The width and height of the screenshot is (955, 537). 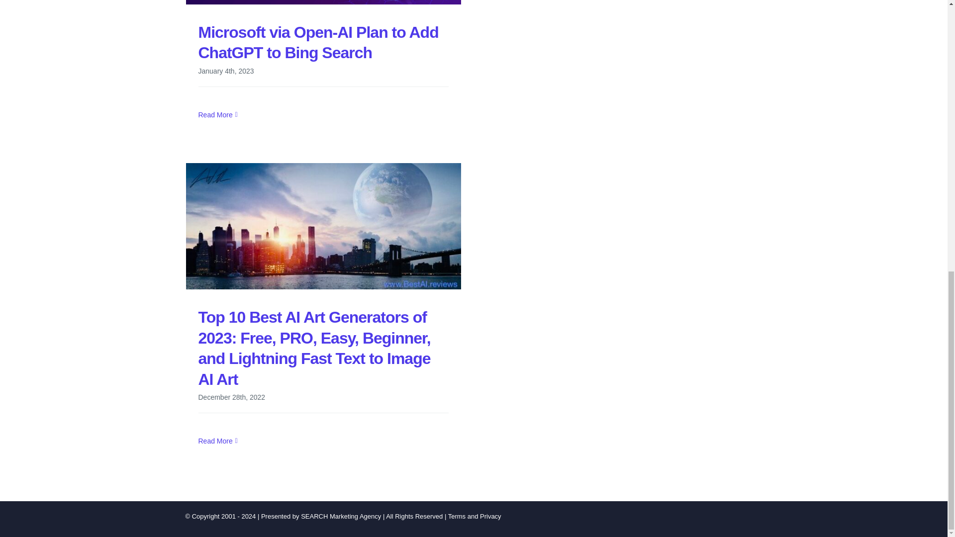 I want to click on Terms and Privacy, so click(x=475, y=516).